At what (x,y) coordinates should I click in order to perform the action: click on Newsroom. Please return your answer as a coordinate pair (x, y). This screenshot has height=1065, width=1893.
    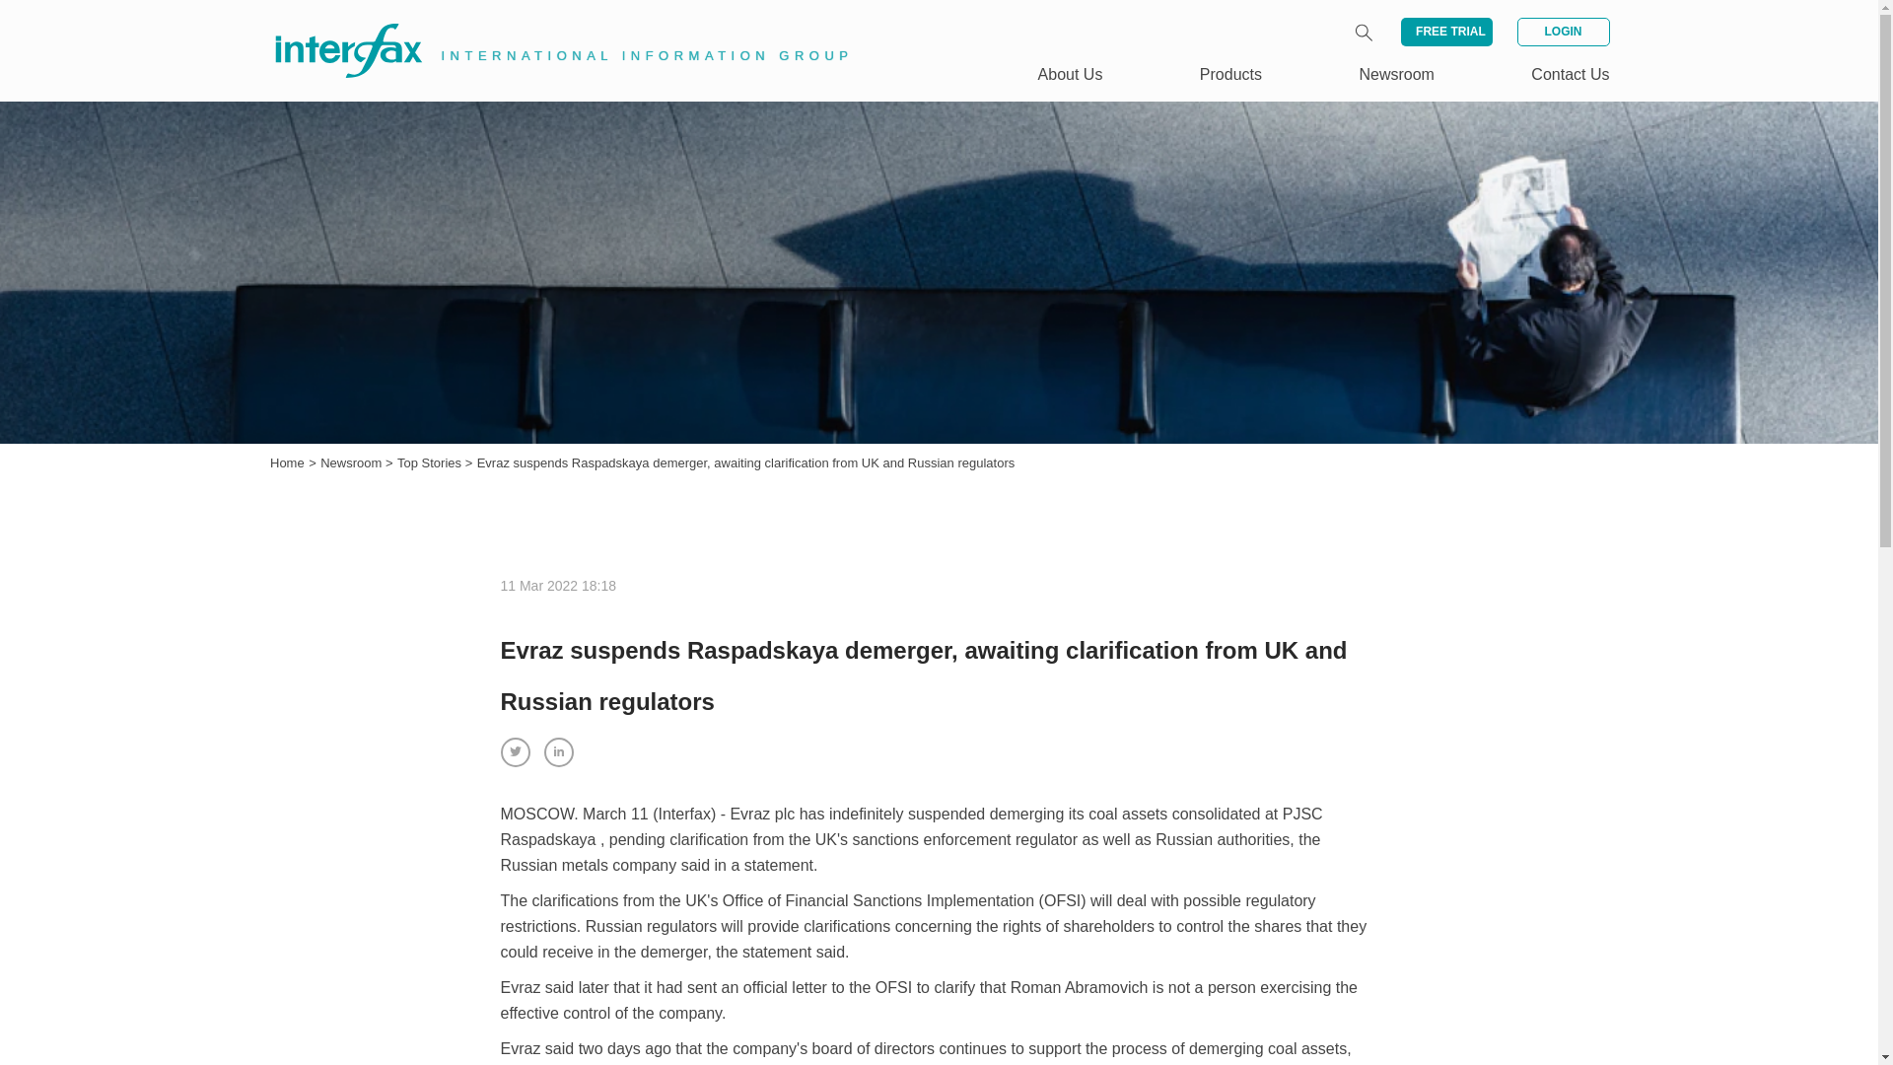
    Looking at the image, I should click on (353, 463).